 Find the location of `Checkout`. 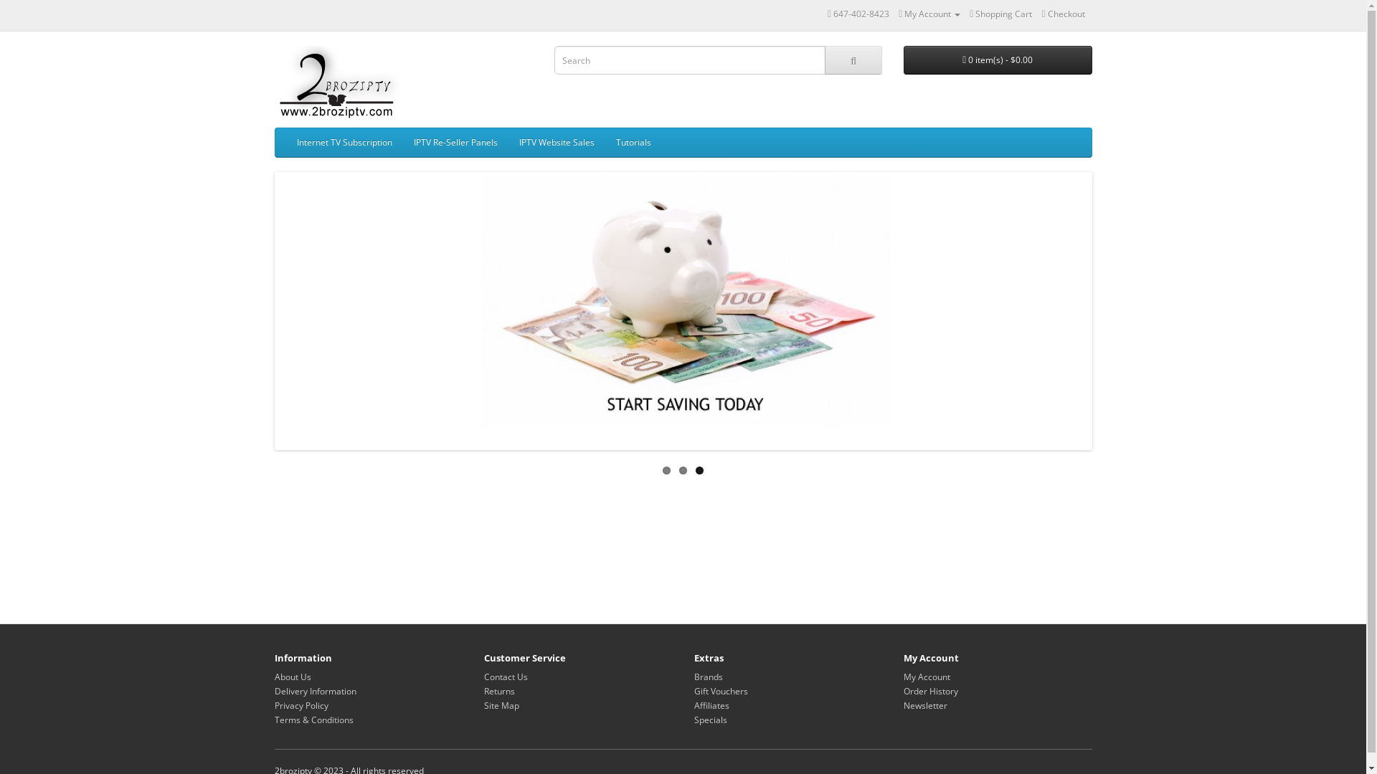

Checkout is located at coordinates (1063, 14).